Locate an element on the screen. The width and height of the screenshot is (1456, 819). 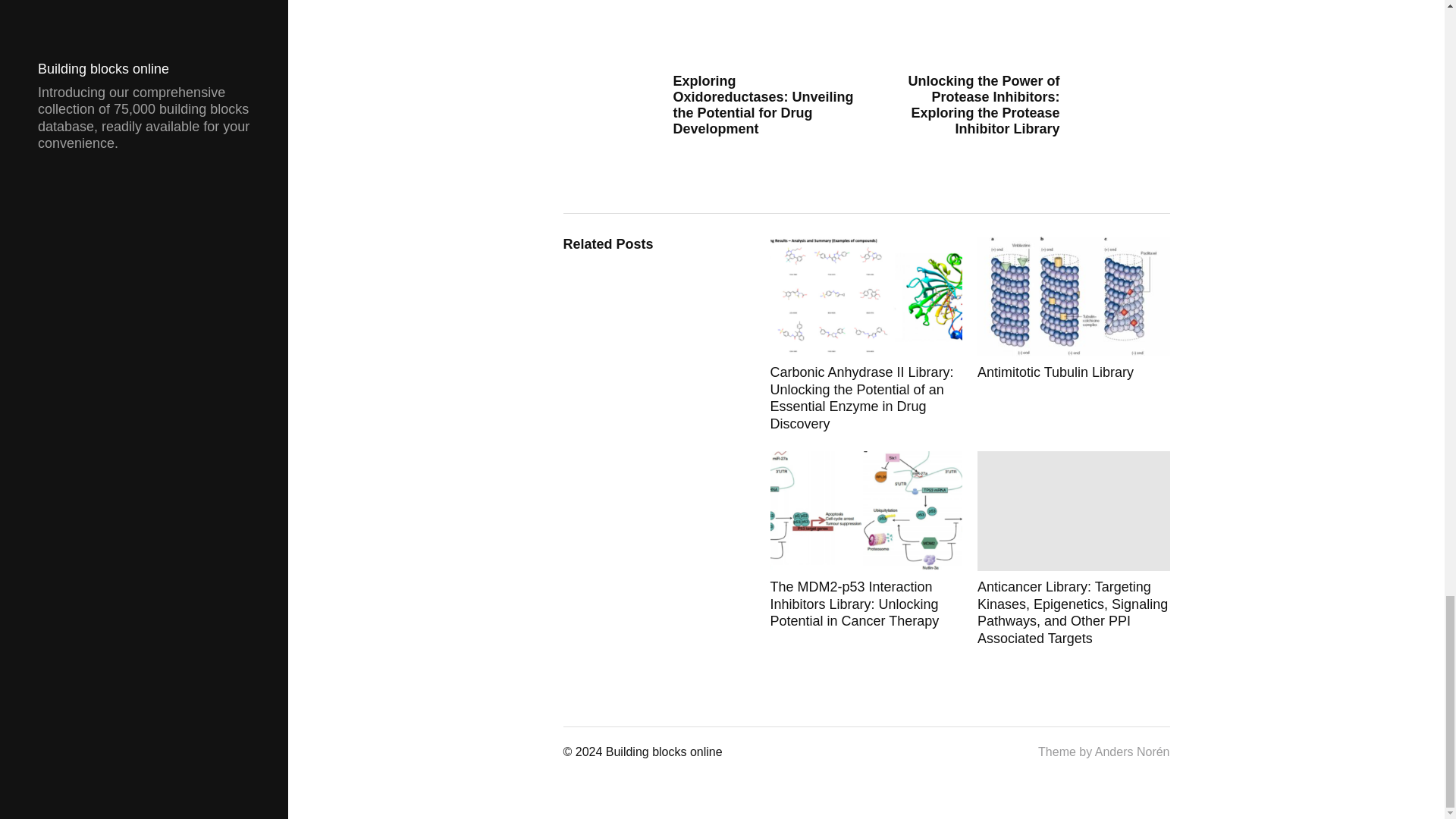
Building blocks online is located at coordinates (664, 752).